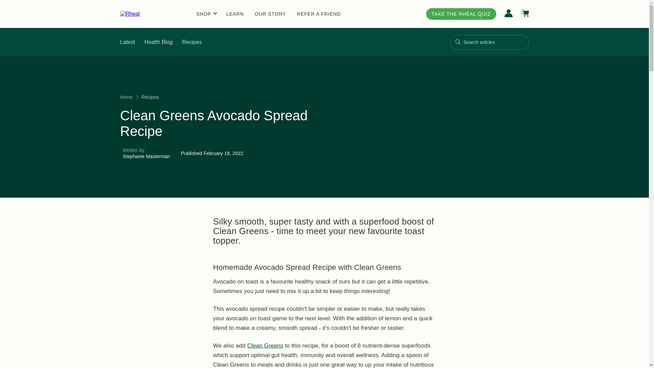 Image resolution: width=654 pixels, height=368 pixels. I want to click on Health Blog, so click(127, 42).